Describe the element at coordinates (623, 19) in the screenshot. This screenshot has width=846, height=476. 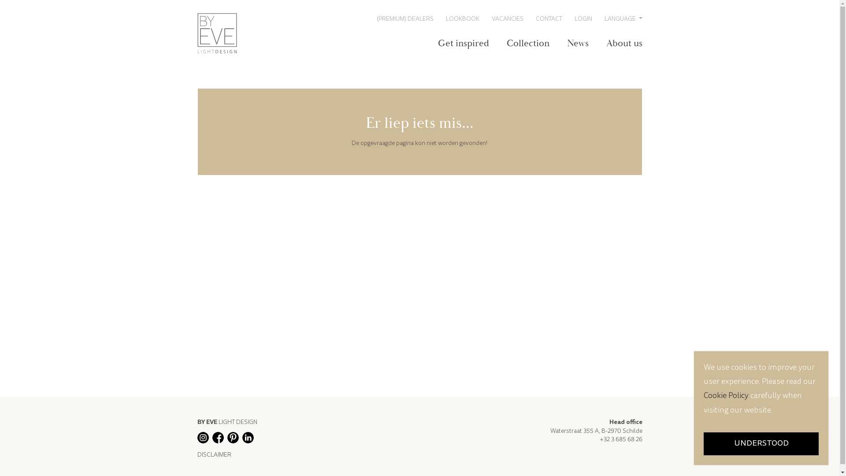
I see `LANGUAGE` at that location.